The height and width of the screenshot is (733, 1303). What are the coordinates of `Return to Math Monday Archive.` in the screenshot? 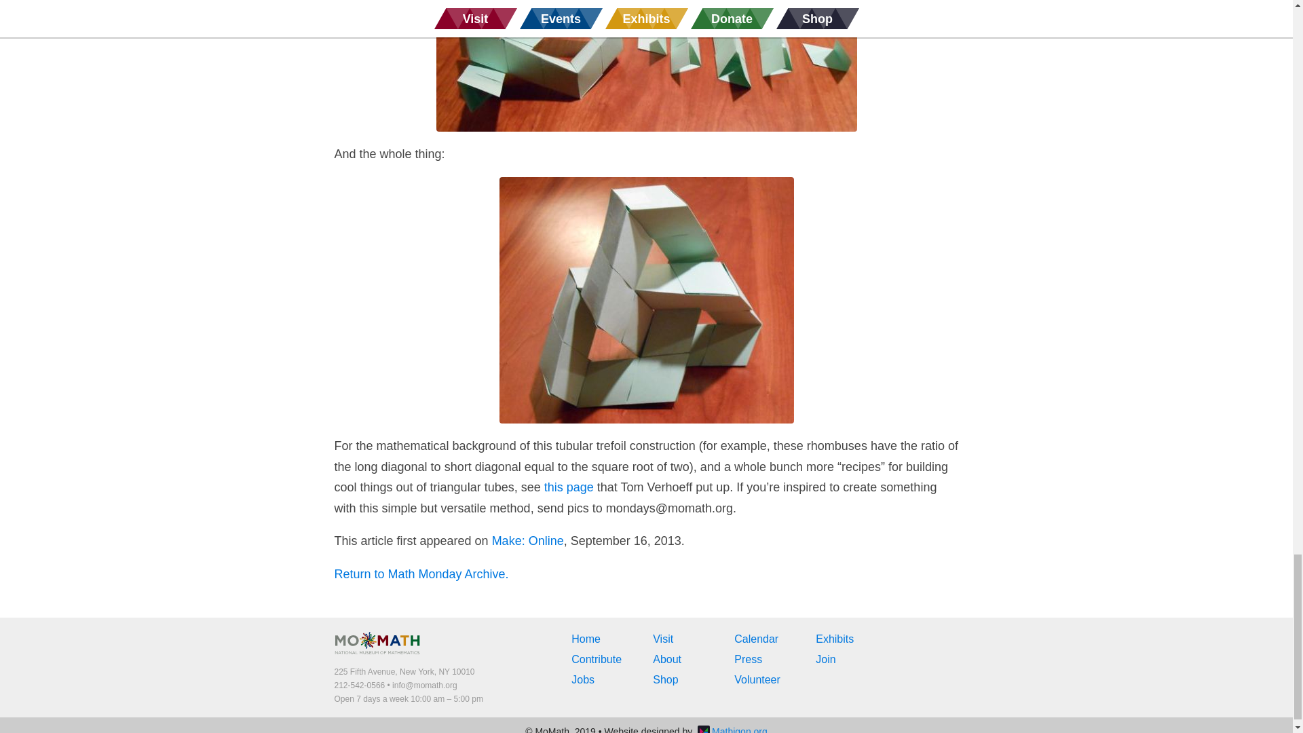 It's located at (421, 574).